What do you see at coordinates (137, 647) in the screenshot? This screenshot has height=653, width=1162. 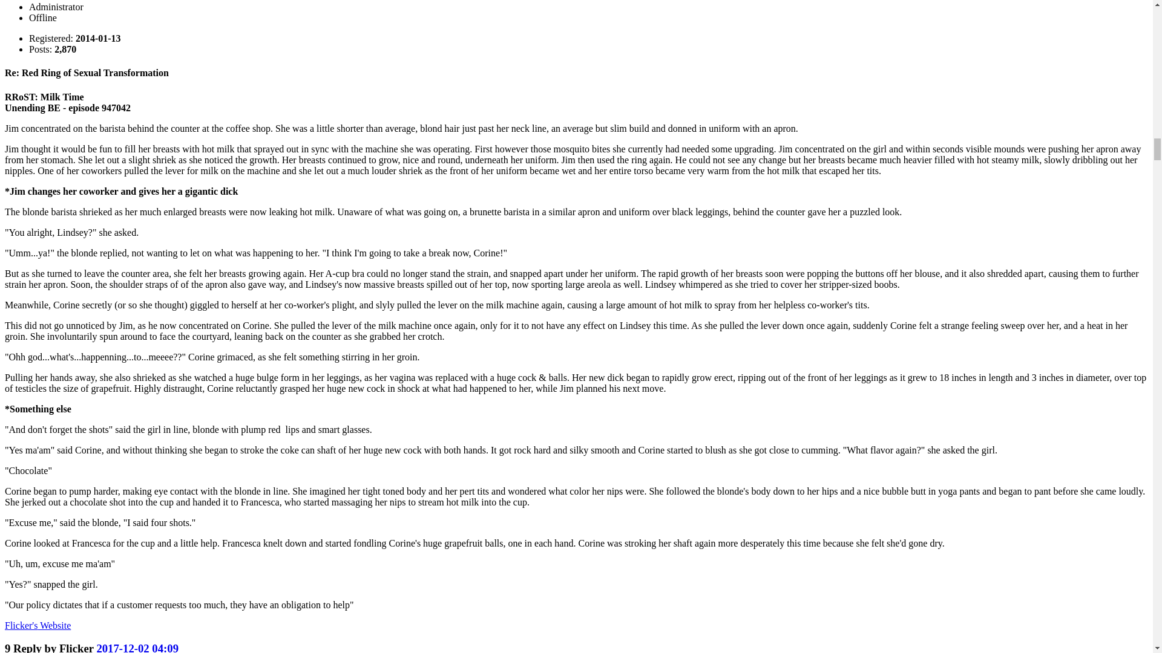 I see `2017-12-02 04:09` at bounding box center [137, 647].